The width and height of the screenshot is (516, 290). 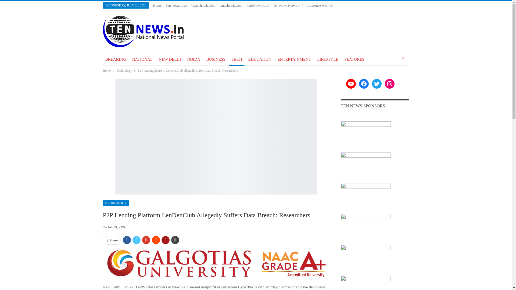 What do you see at coordinates (288, 5) in the screenshot?
I see `Ten News Network` at bounding box center [288, 5].